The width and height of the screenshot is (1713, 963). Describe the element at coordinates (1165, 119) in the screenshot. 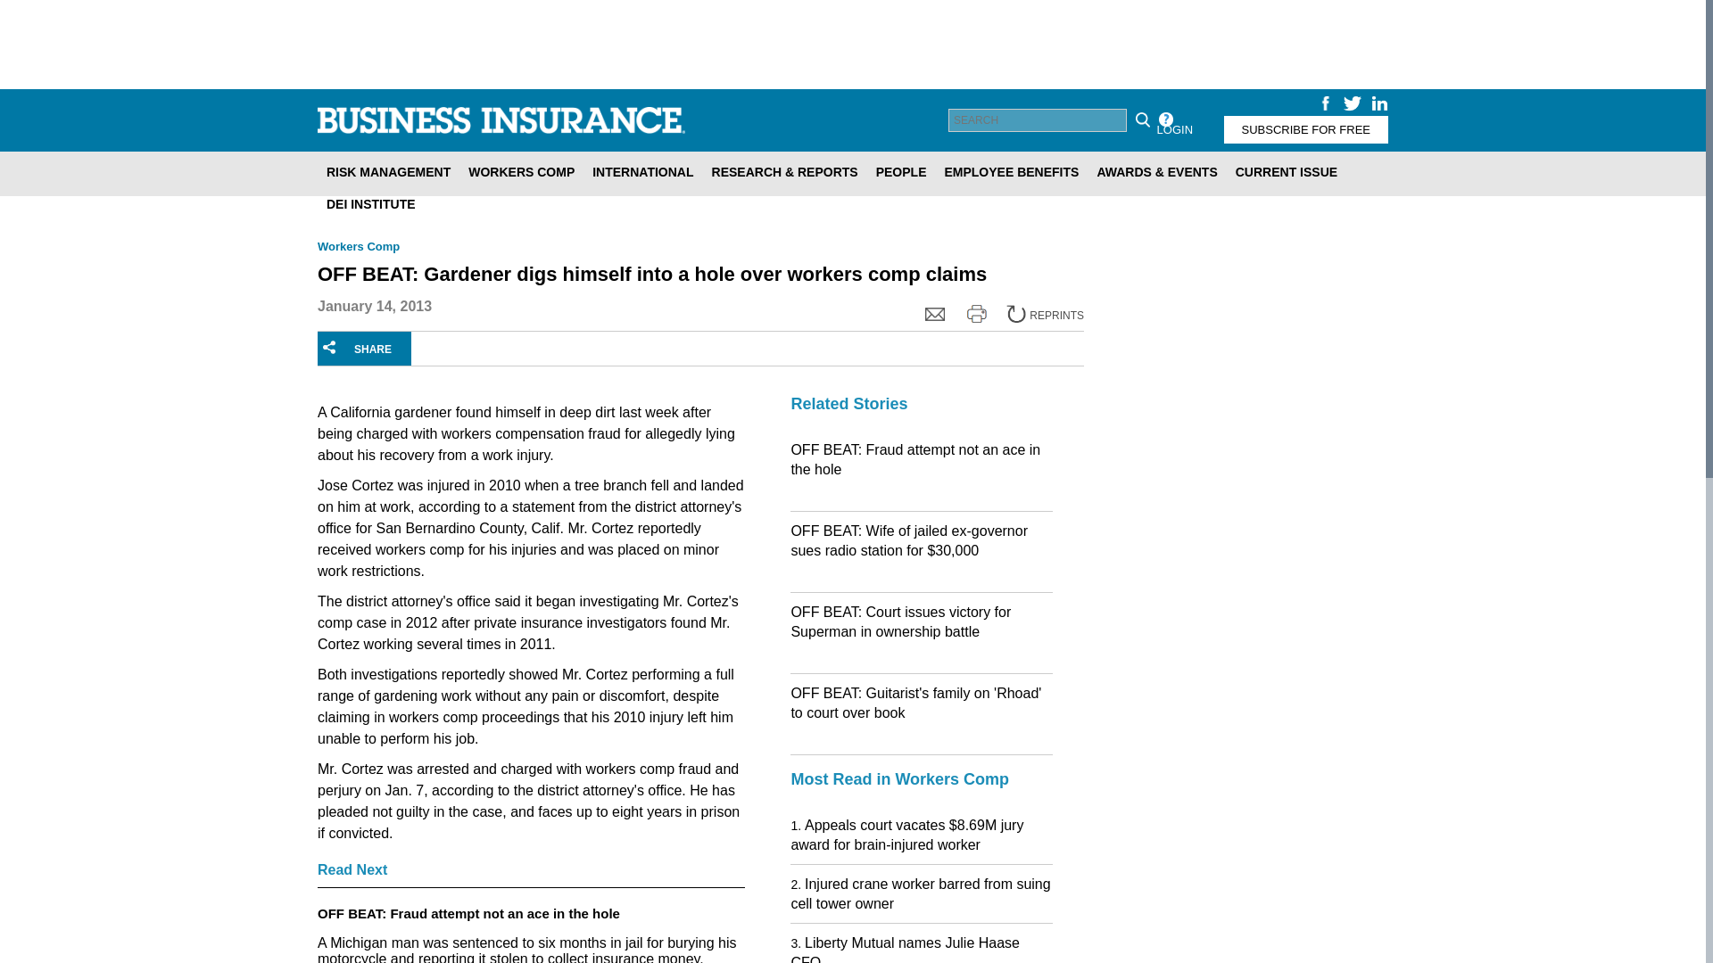

I see `Help` at that location.